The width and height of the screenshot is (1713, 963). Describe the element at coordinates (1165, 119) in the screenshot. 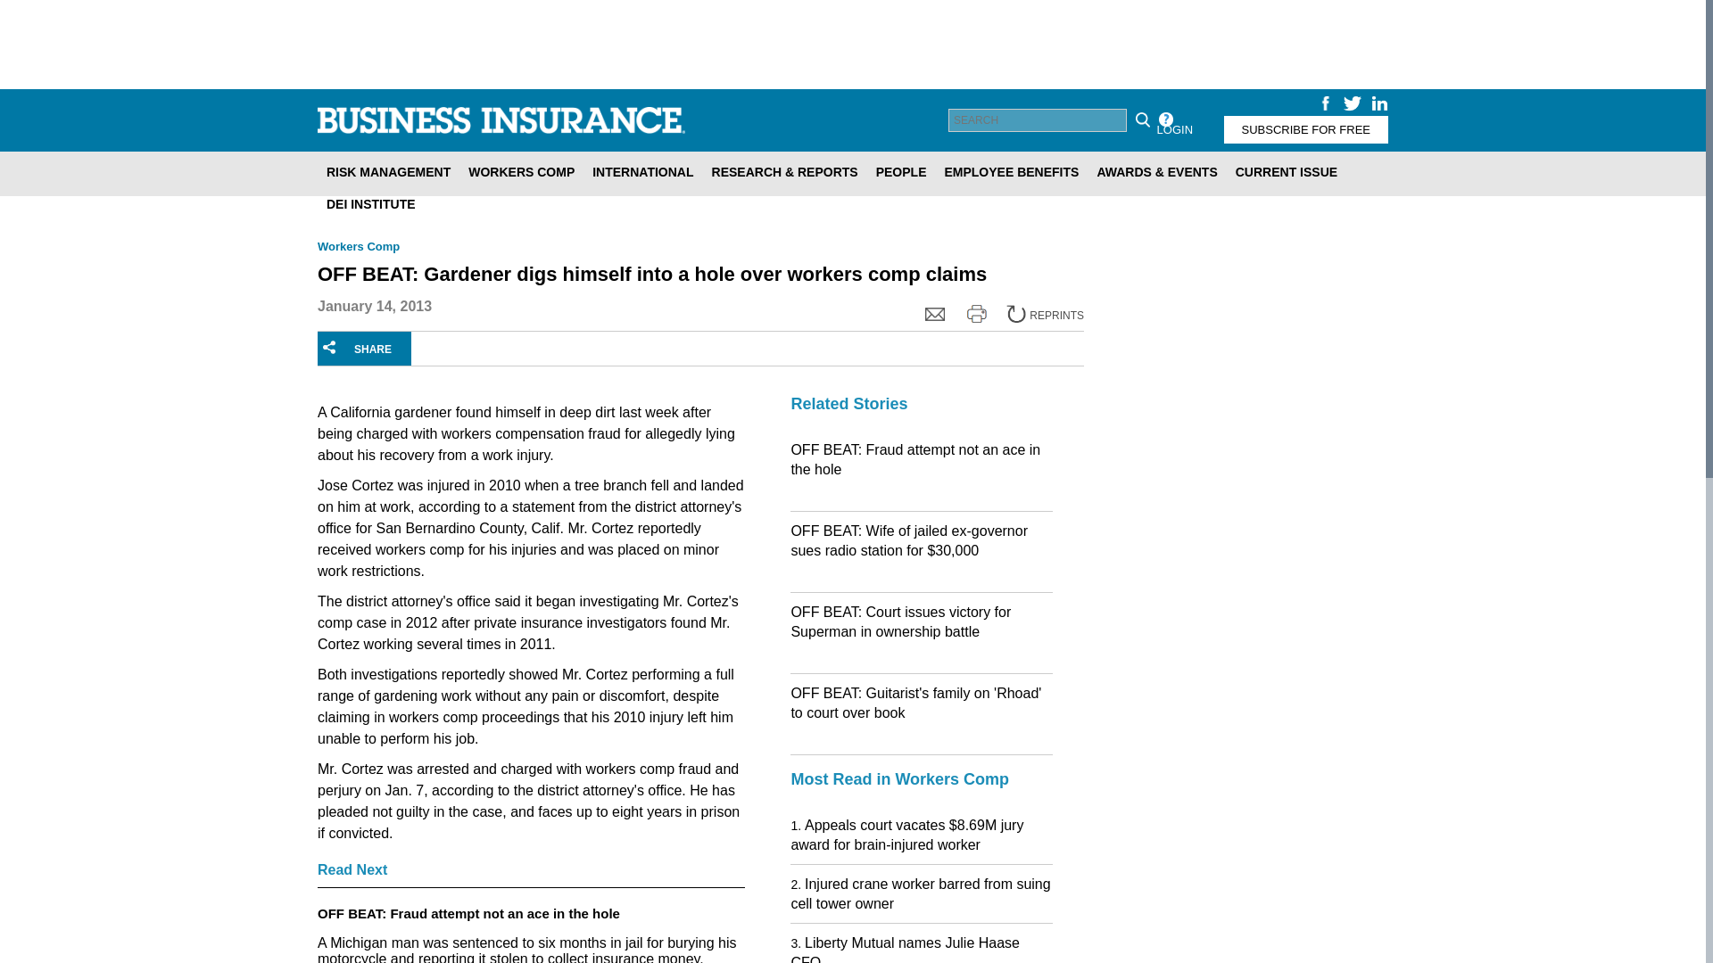

I see `Help` at that location.